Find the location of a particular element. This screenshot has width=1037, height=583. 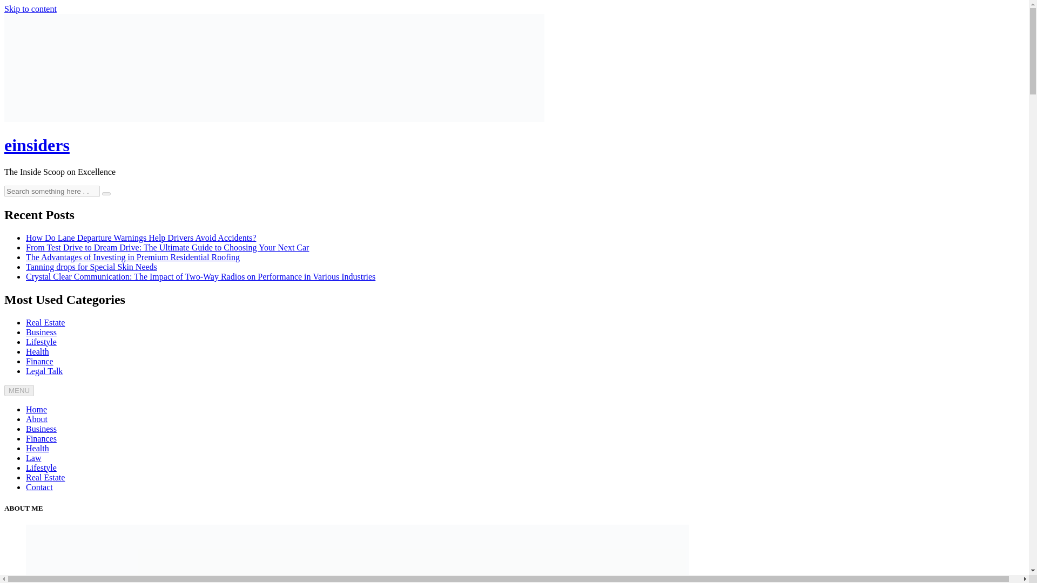

MENU is located at coordinates (19, 390).